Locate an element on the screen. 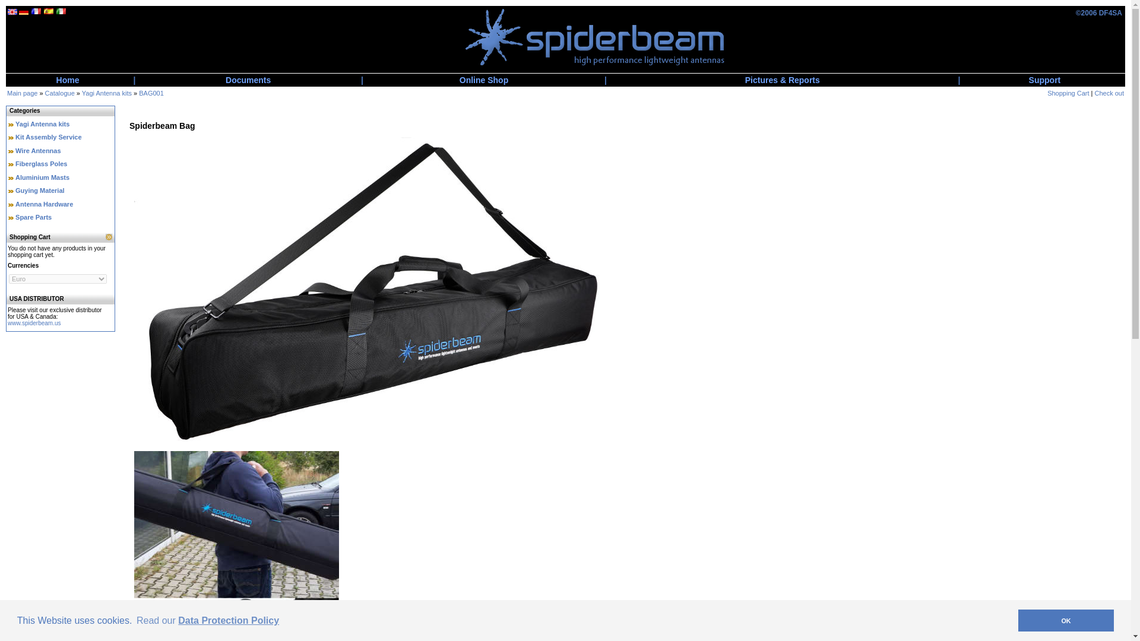  Italiano is located at coordinates (61, 11).